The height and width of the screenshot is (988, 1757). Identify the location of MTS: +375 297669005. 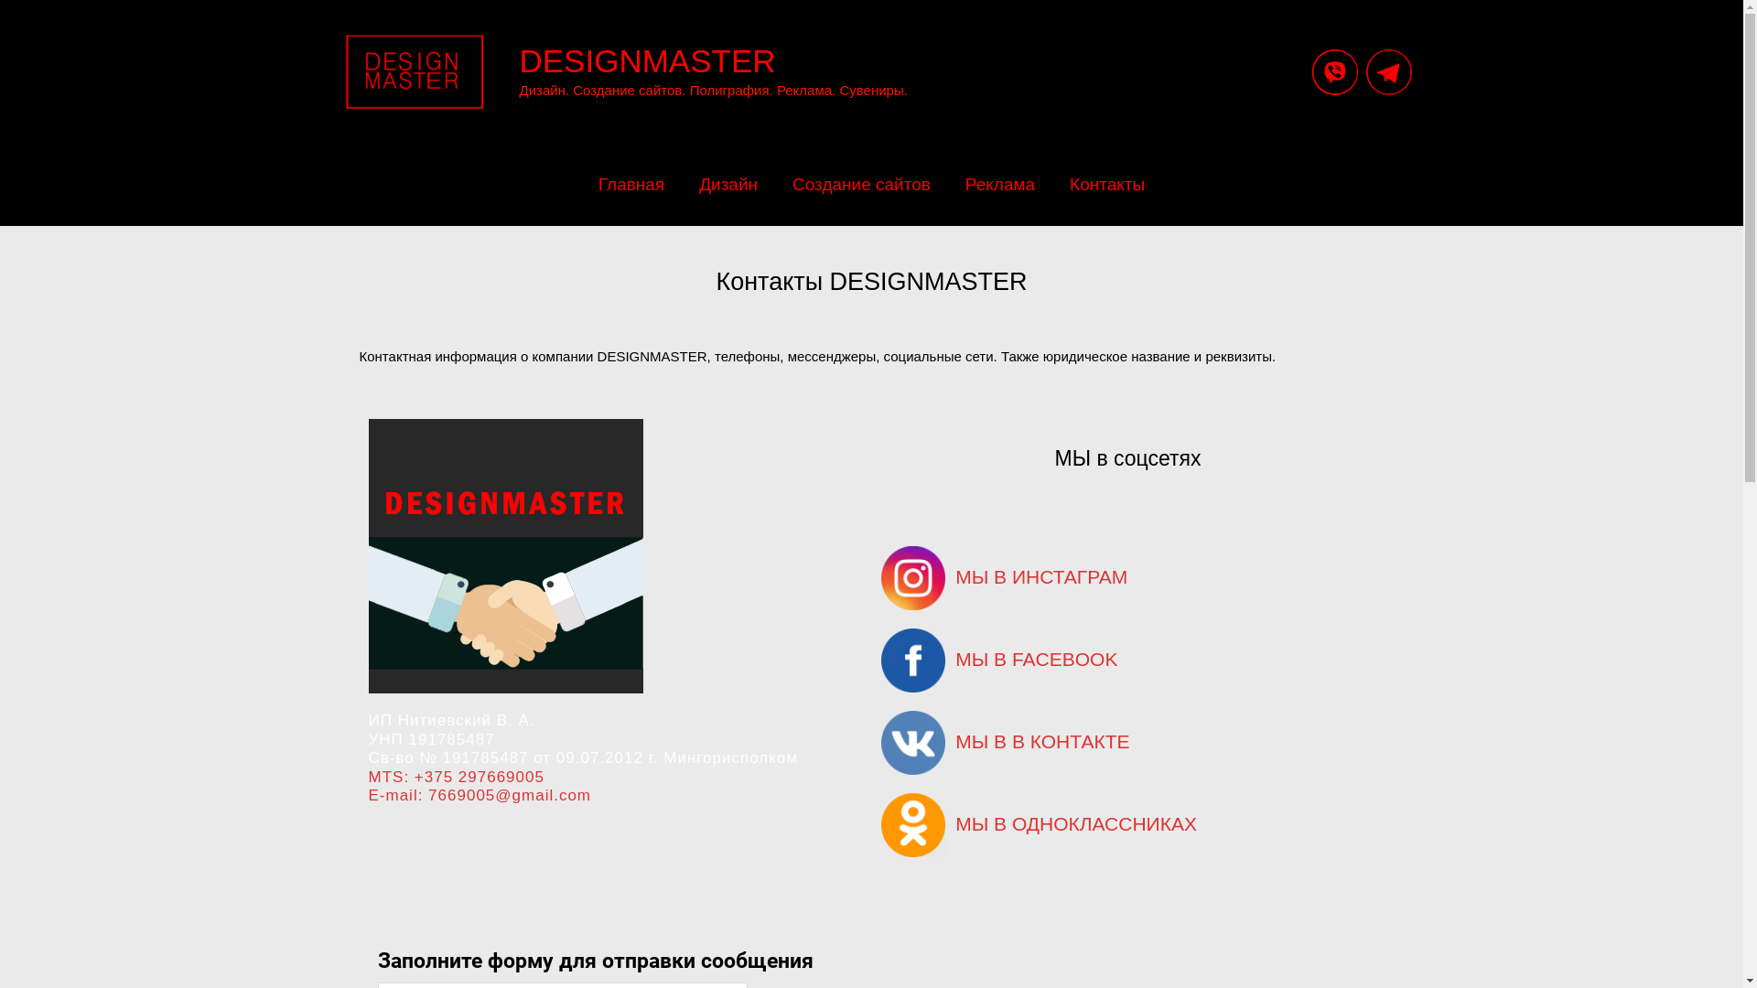
(456, 778).